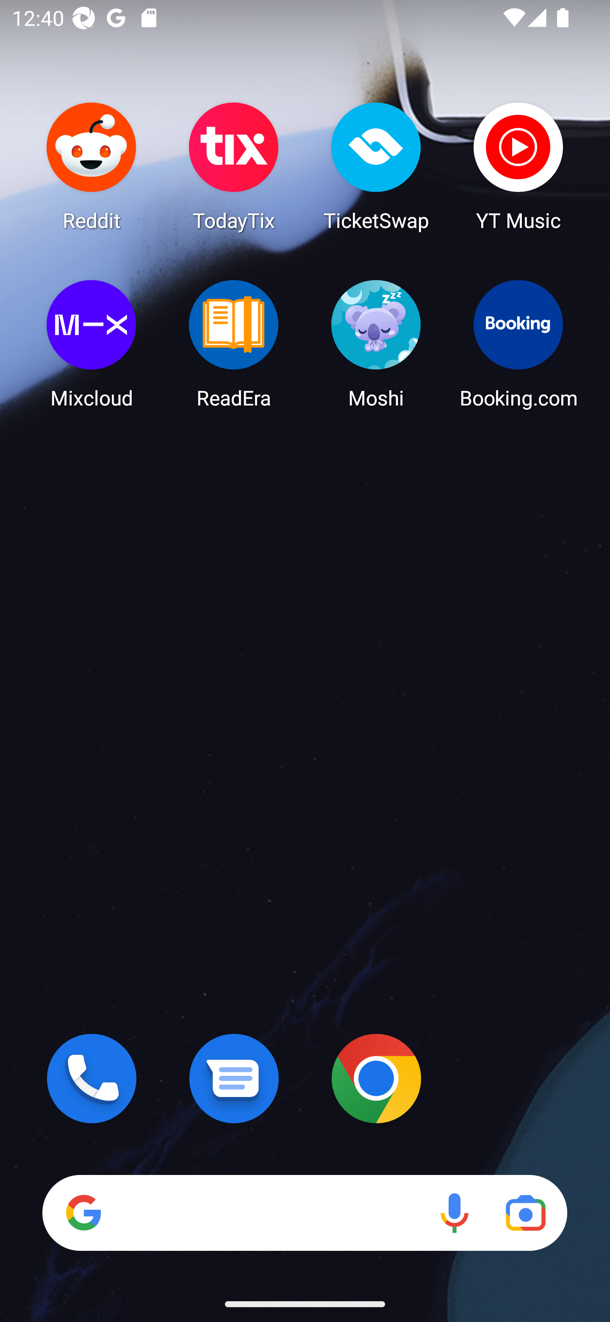  Describe the element at coordinates (525, 1213) in the screenshot. I see `Google Lens` at that location.